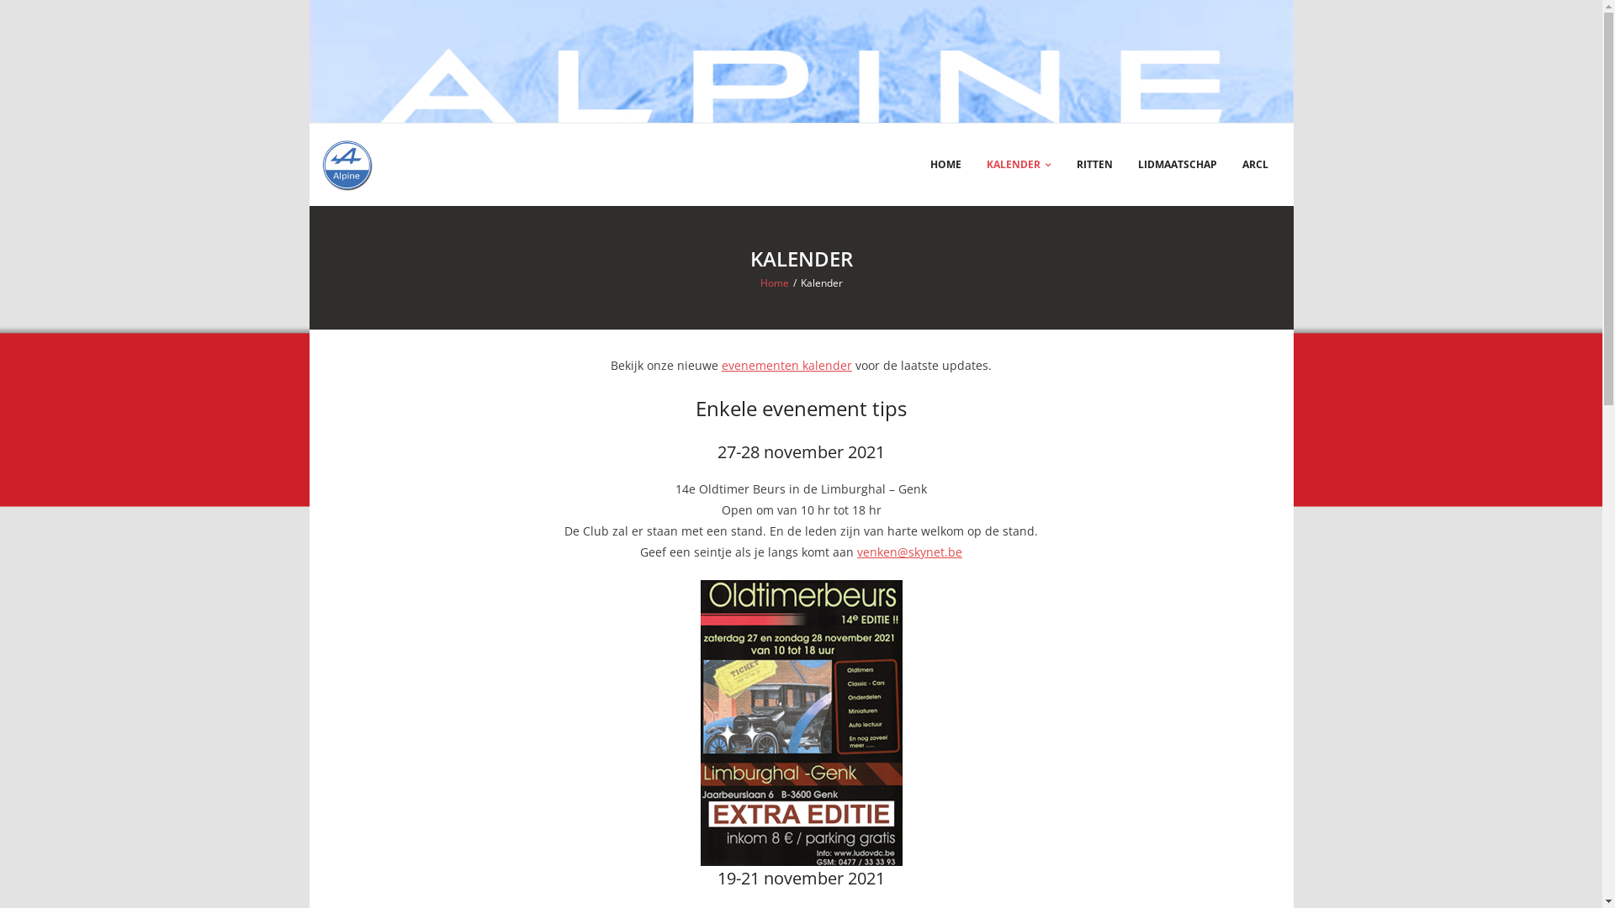  What do you see at coordinates (1019, 165) in the screenshot?
I see `KALENDER` at bounding box center [1019, 165].